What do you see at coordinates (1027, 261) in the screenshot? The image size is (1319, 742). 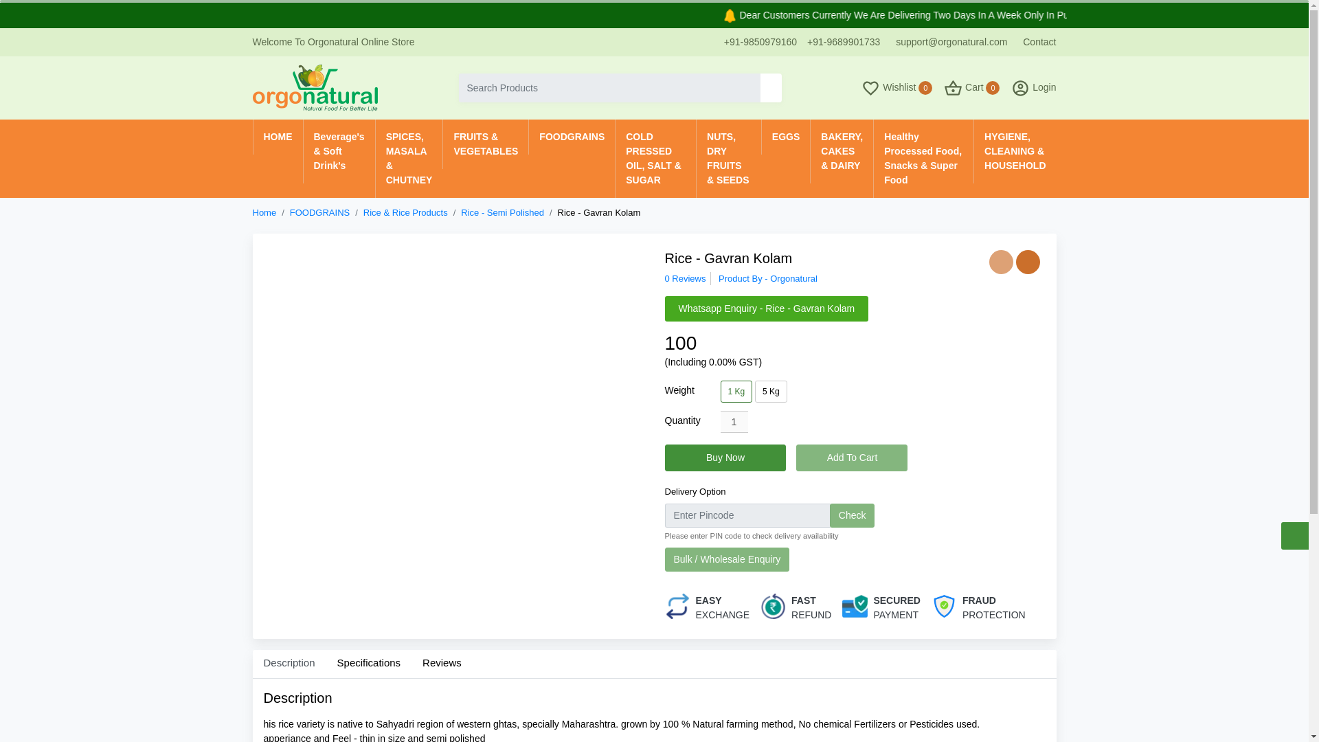 I see `Compare` at bounding box center [1027, 261].